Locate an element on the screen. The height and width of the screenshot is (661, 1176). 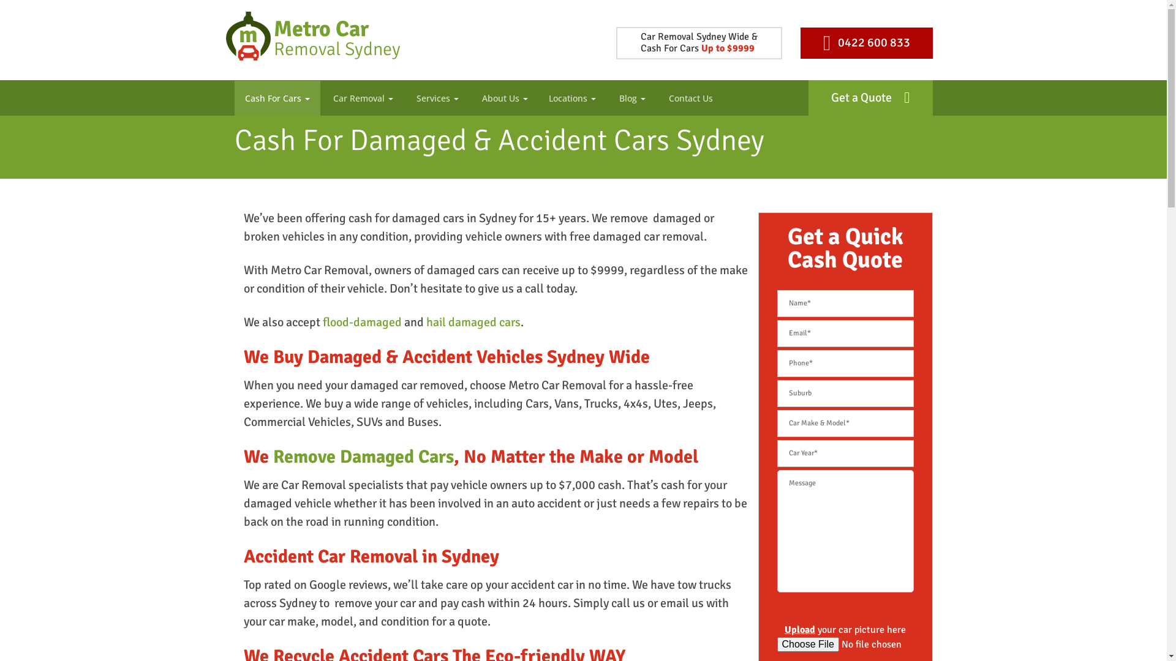
 About Us is located at coordinates (503, 98).